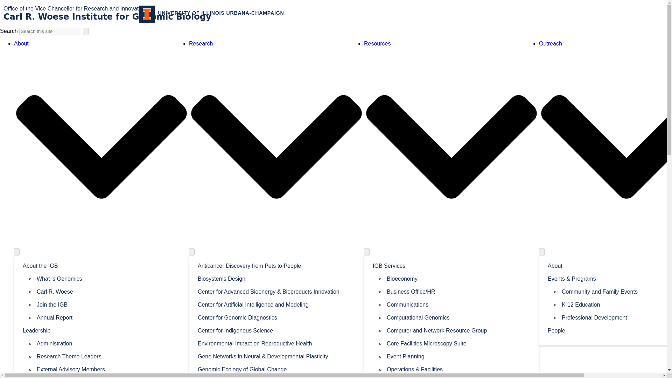 Image resolution: width=672 pixels, height=378 pixels. Describe the element at coordinates (276, 265) in the screenshot. I see `Anticancer Discovery from Pets to People` at that location.